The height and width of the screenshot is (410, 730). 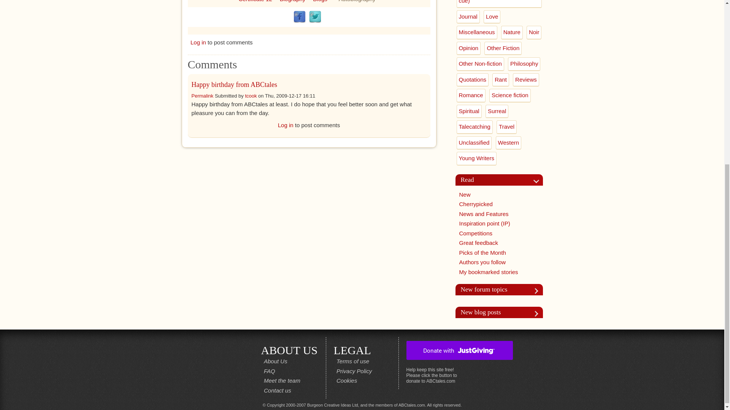 I want to click on tcook, so click(x=251, y=96).